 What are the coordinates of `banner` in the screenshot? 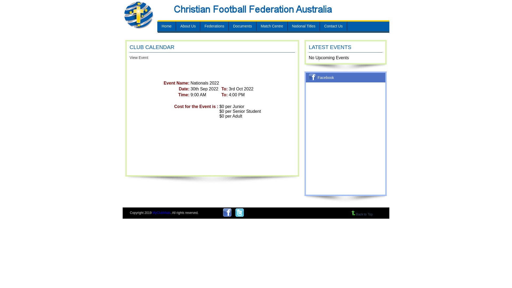 It's located at (261, 8).